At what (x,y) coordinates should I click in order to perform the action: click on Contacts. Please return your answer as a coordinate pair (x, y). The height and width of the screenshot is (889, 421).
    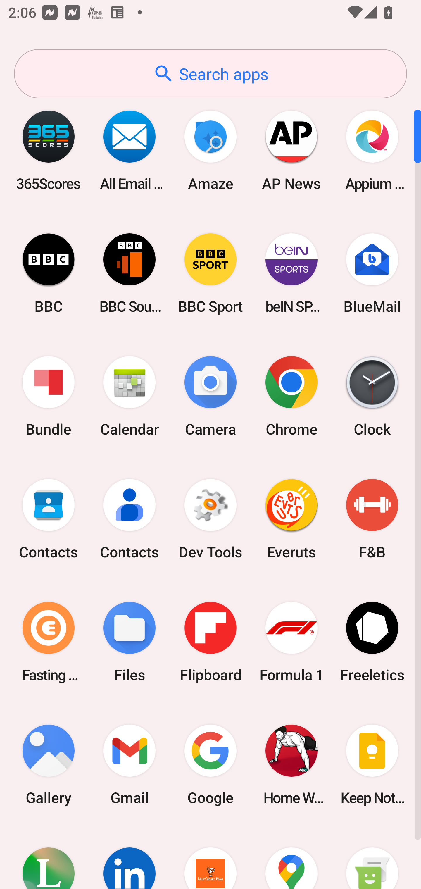
    Looking at the image, I should click on (49, 519).